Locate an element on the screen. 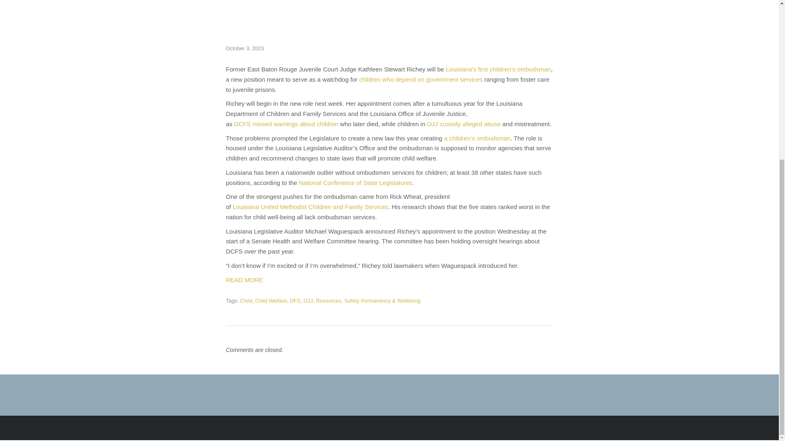  Child is located at coordinates (246, 301).